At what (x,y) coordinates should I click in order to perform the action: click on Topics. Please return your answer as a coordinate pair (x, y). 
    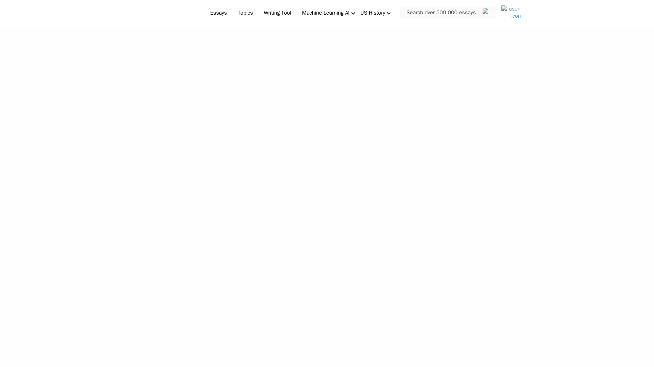
    Looking at the image, I should click on (245, 13).